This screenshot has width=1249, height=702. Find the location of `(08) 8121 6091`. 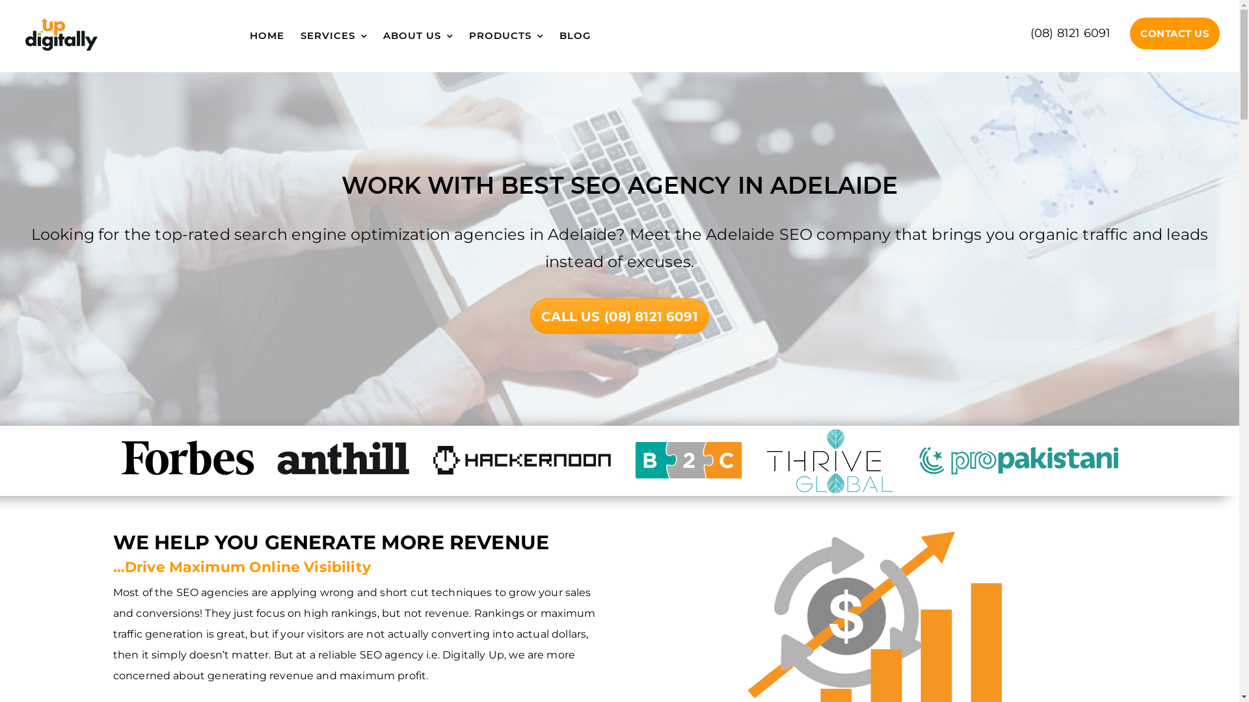

(08) 8121 6091 is located at coordinates (1071, 33).